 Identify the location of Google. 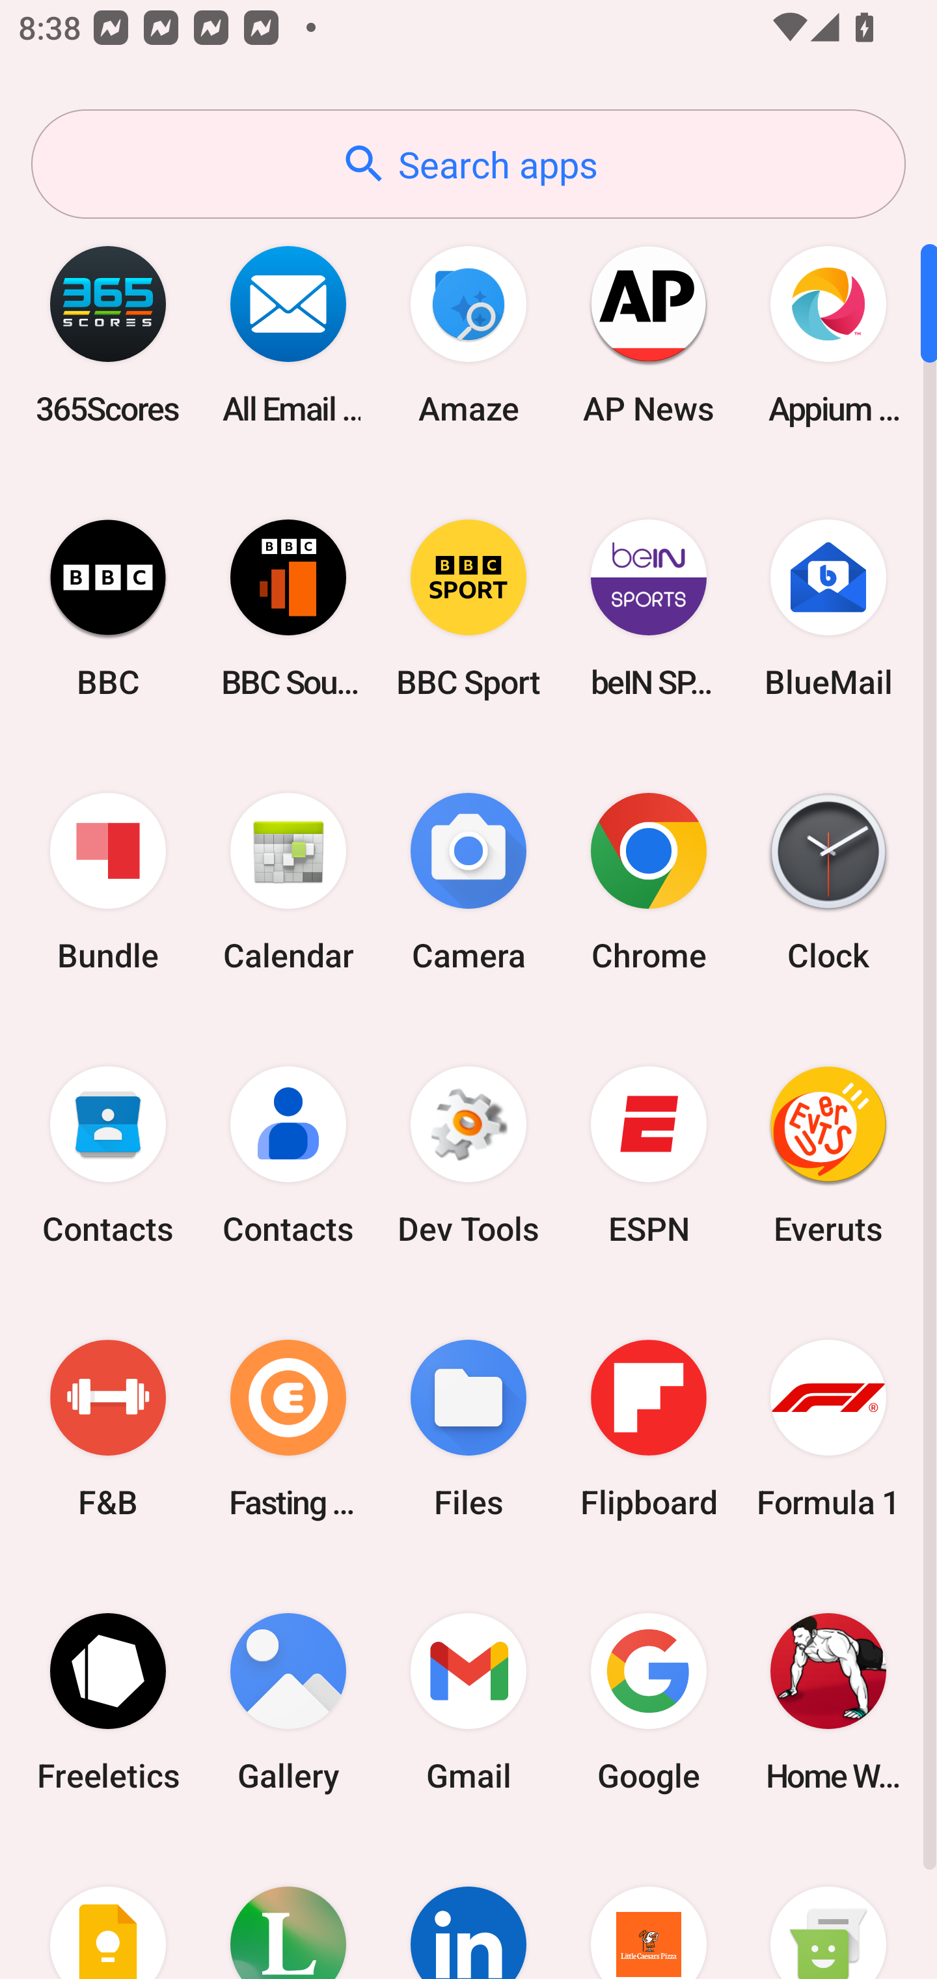
(648, 1702).